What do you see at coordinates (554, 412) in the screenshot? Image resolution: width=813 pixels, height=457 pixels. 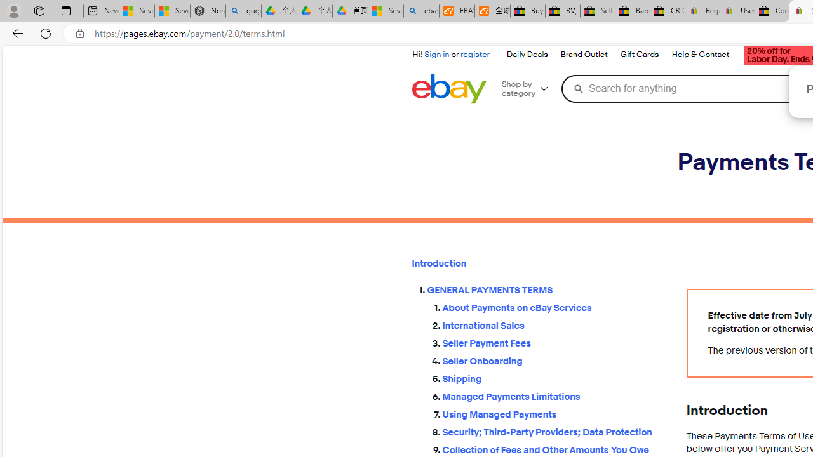 I see `Using Managed Payments` at bounding box center [554, 412].